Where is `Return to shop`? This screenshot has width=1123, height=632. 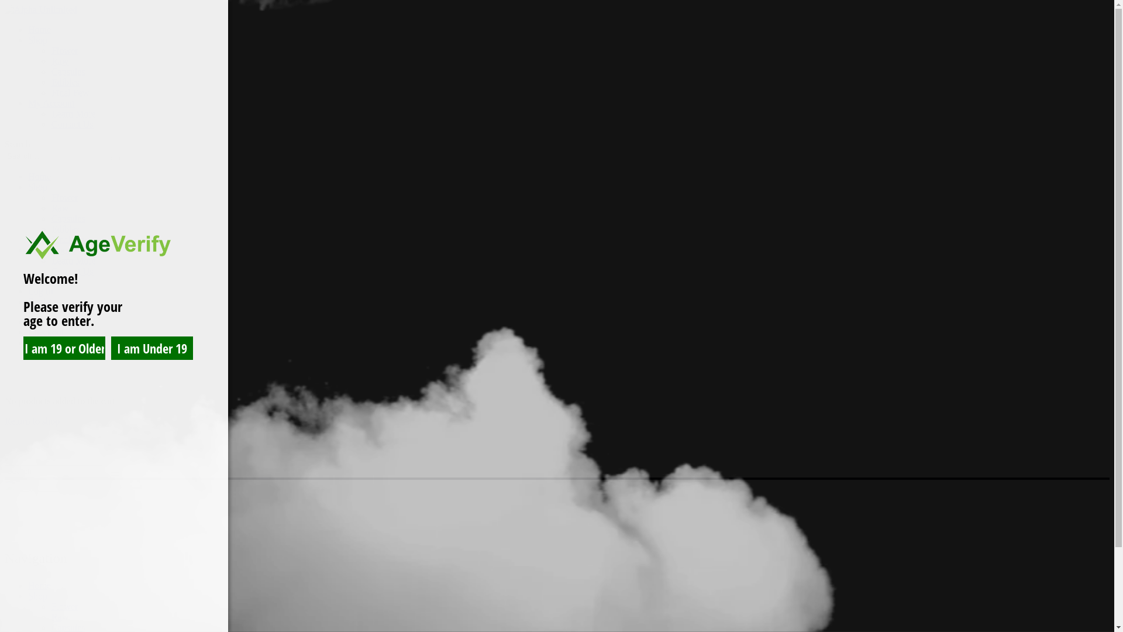
Return to shop is located at coordinates (32, 421).